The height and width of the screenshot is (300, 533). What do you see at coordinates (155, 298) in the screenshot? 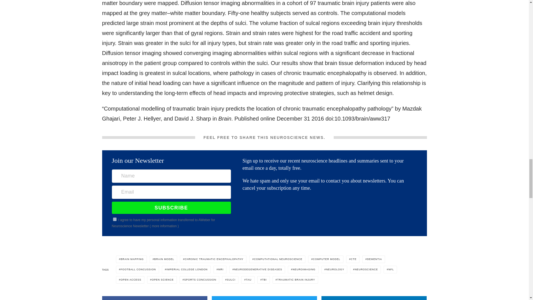
I see `SHARE` at bounding box center [155, 298].